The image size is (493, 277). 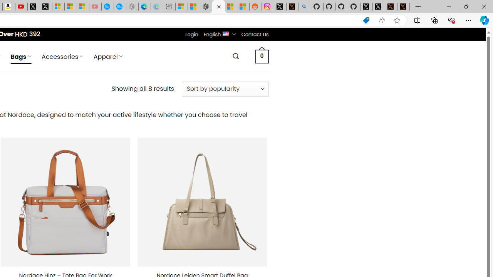 What do you see at coordinates (132, 7) in the screenshot?
I see `Nordace - Nordace has arrived Hong Kong - Sleeping` at bounding box center [132, 7].